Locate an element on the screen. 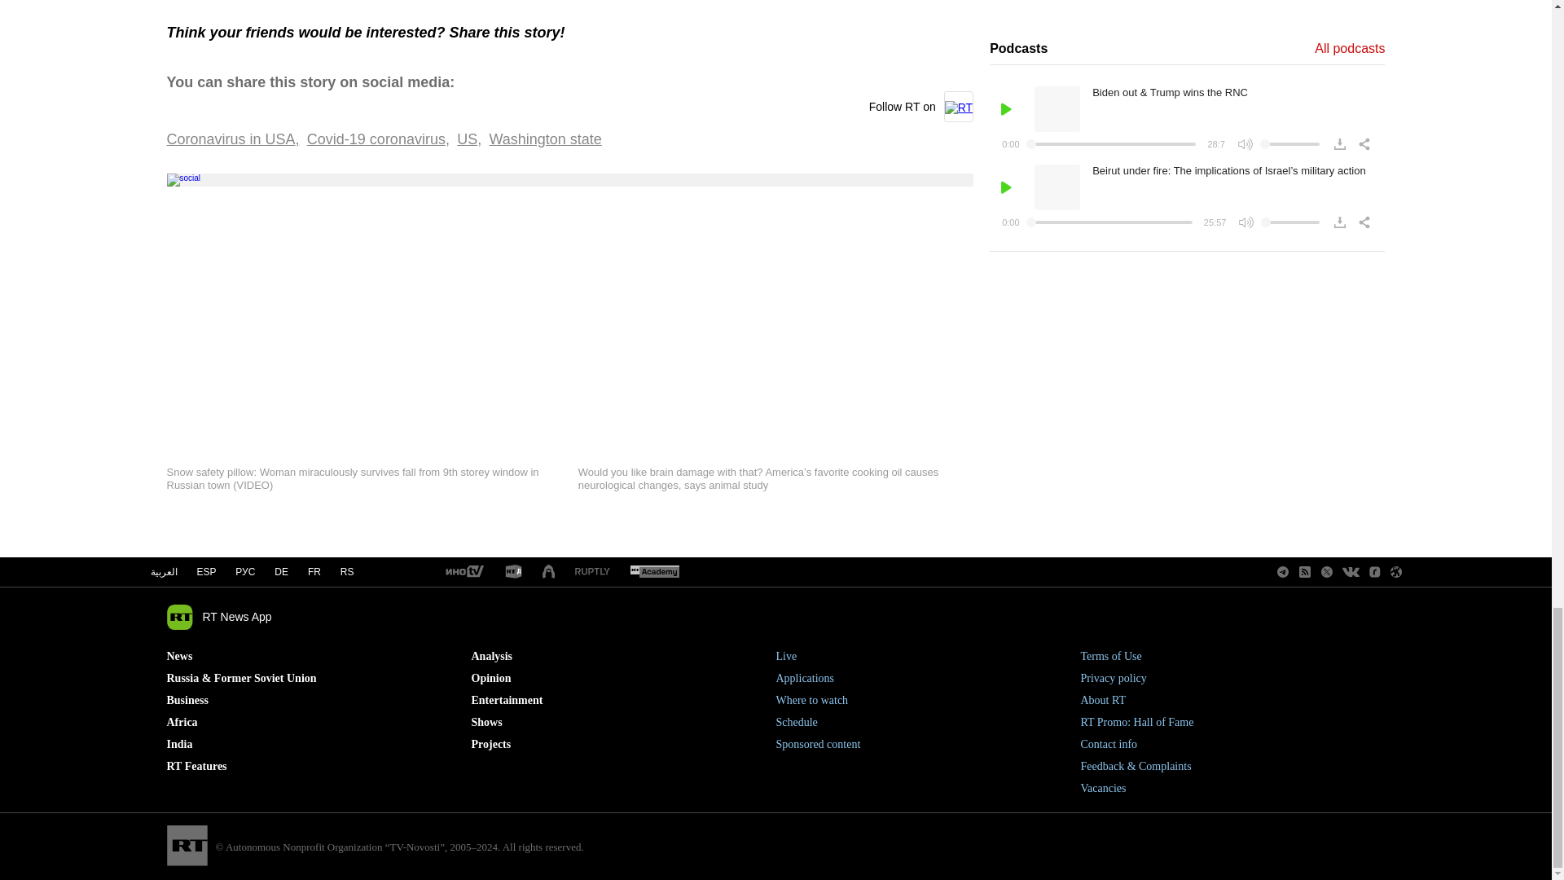 The width and height of the screenshot is (1564, 880). RT  is located at coordinates (513, 572).